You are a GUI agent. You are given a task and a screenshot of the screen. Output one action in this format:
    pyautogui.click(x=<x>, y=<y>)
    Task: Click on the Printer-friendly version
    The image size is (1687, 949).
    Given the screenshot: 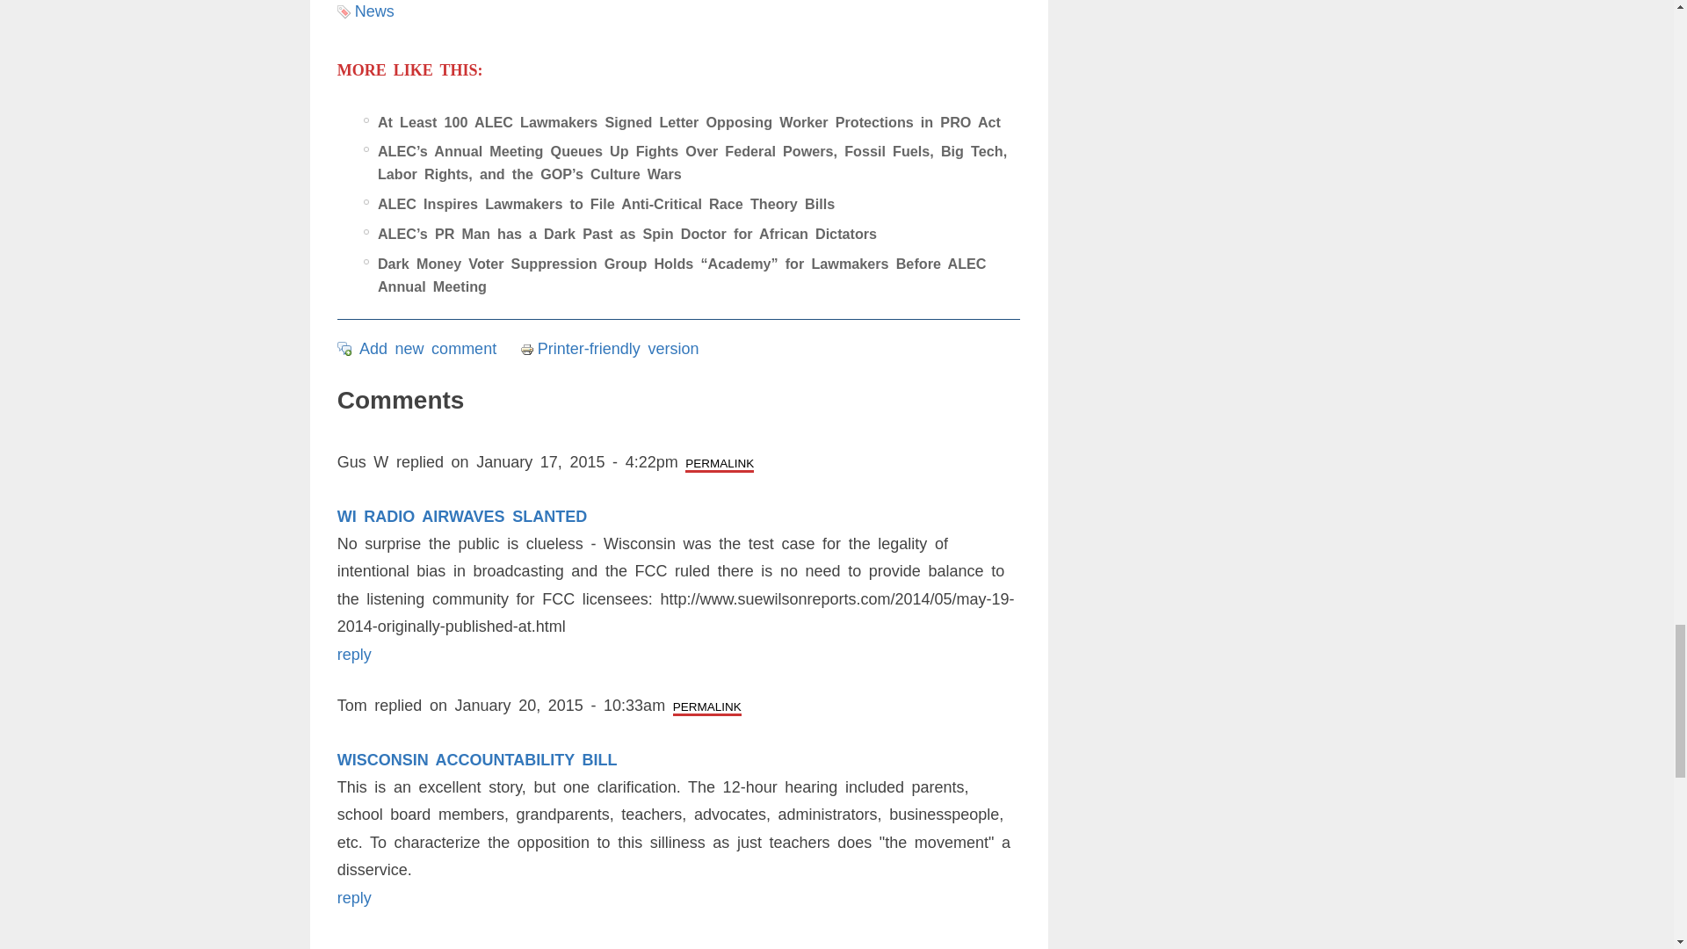 What is the action you would take?
    pyautogui.click(x=529, y=350)
    